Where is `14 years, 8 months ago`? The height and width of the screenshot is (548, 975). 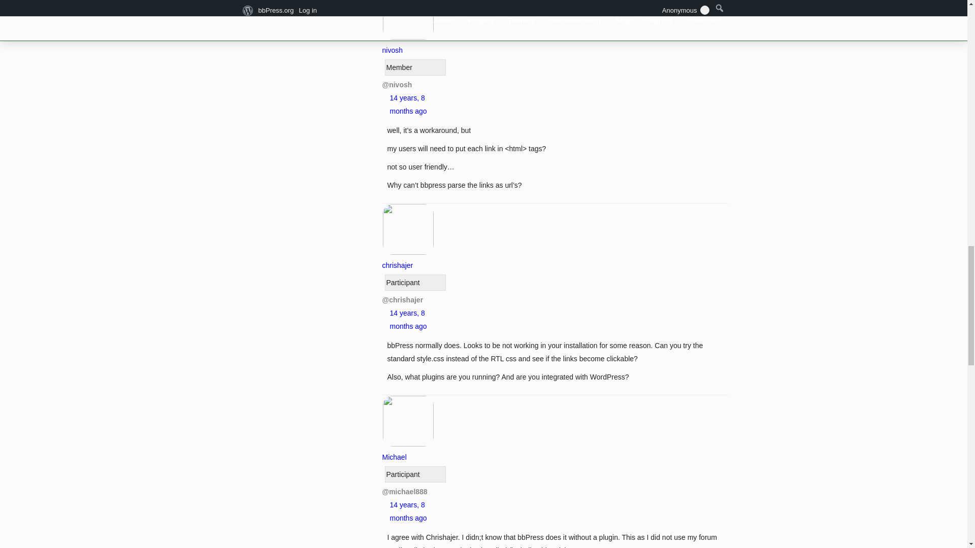 14 years, 8 months ago is located at coordinates (408, 320).